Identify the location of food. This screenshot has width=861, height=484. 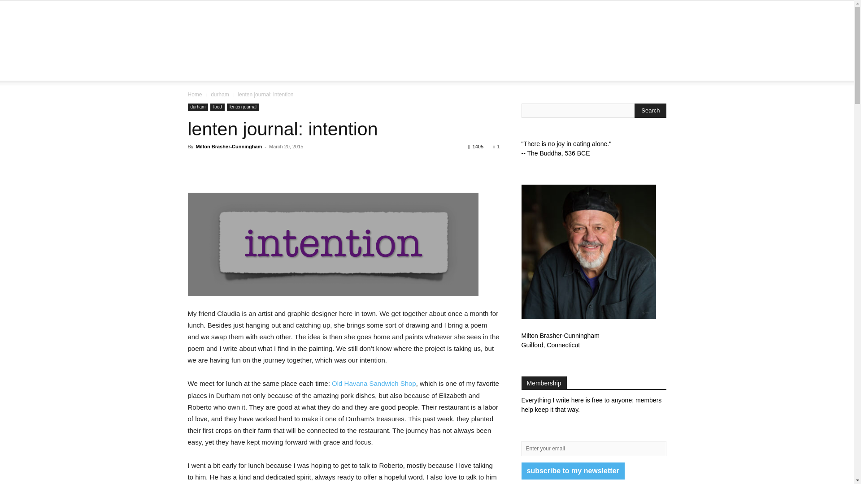
(217, 108).